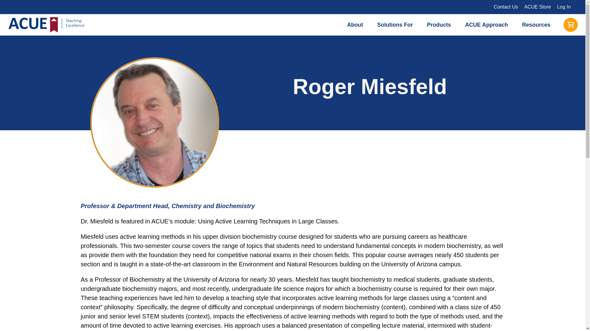  I want to click on ACUE Store, so click(537, 7).